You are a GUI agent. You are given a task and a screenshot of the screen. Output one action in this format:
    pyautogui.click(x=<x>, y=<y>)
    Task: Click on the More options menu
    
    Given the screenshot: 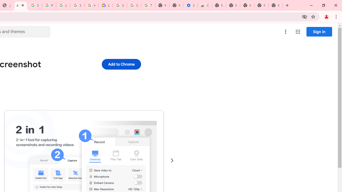 What is the action you would take?
    pyautogui.click(x=286, y=31)
    